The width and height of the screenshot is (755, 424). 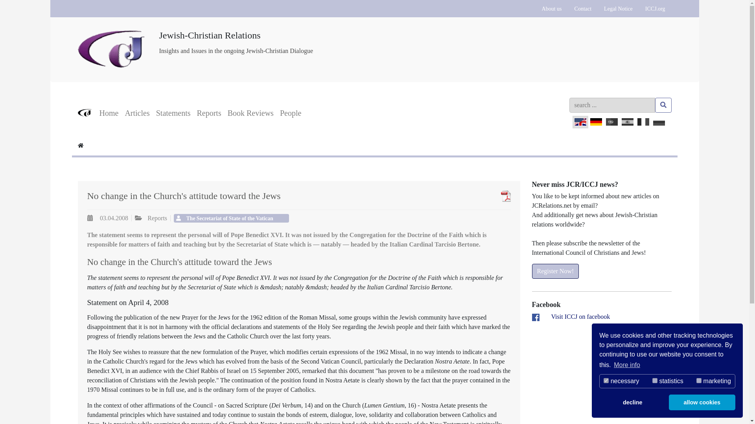 What do you see at coordinates (112, 31) in the screenshot?
I see `Jewish-Christian Relations` at bounding box center [112, 31].